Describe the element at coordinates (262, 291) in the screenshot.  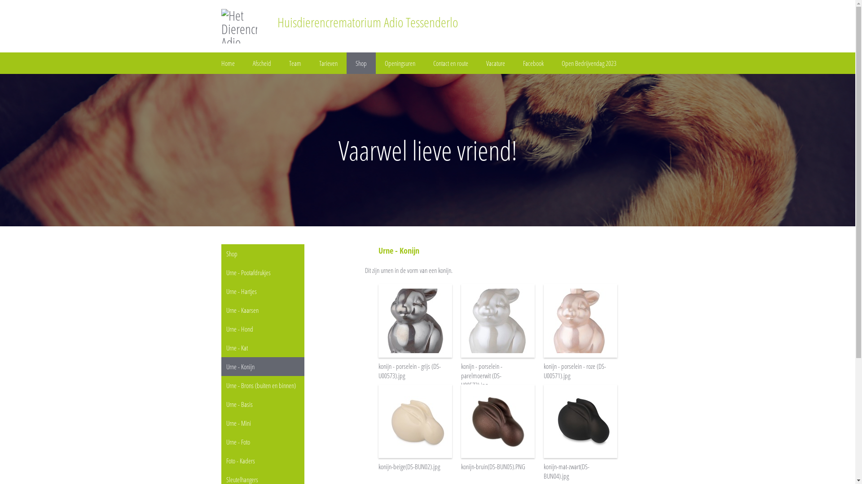
I see `Urne - Hartjes` at that location.